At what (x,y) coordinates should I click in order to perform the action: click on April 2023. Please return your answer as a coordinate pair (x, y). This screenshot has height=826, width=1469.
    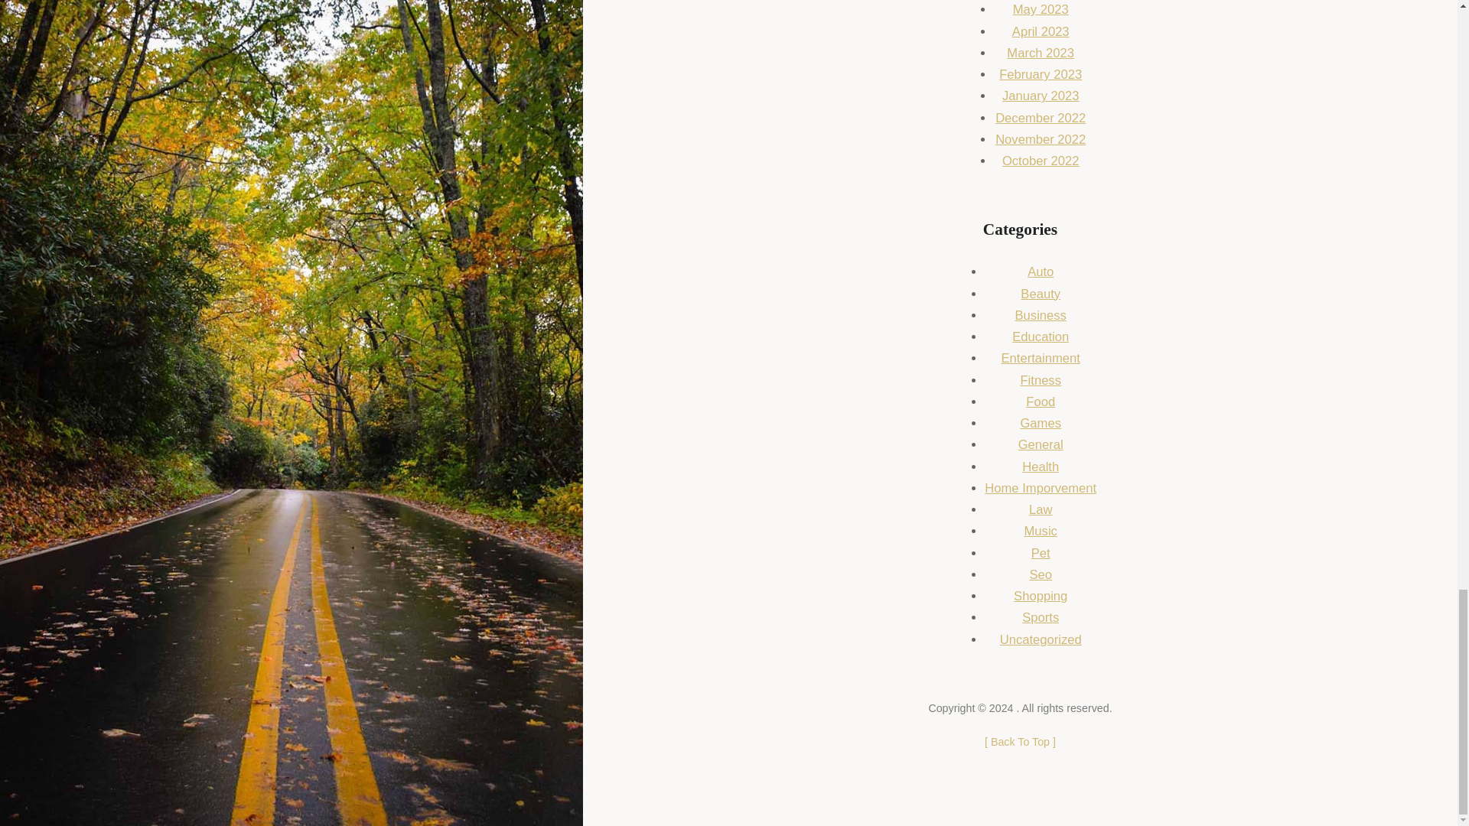
    Looking at the image, I should click on (1041, 31).